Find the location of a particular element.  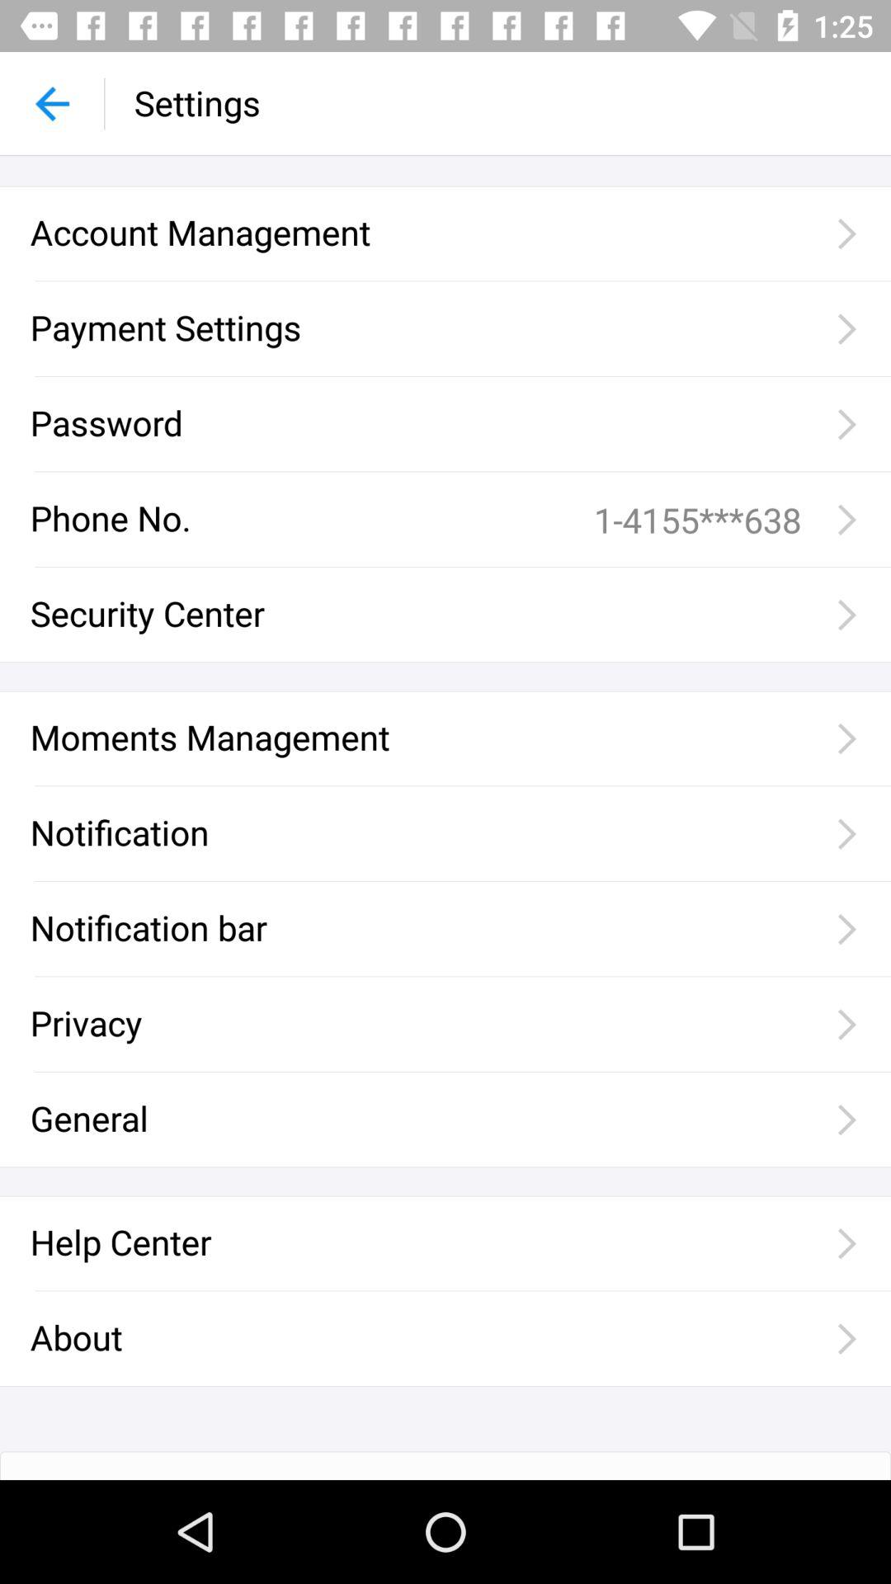

select next button after security center on the page is located at coordinates (846, 614).